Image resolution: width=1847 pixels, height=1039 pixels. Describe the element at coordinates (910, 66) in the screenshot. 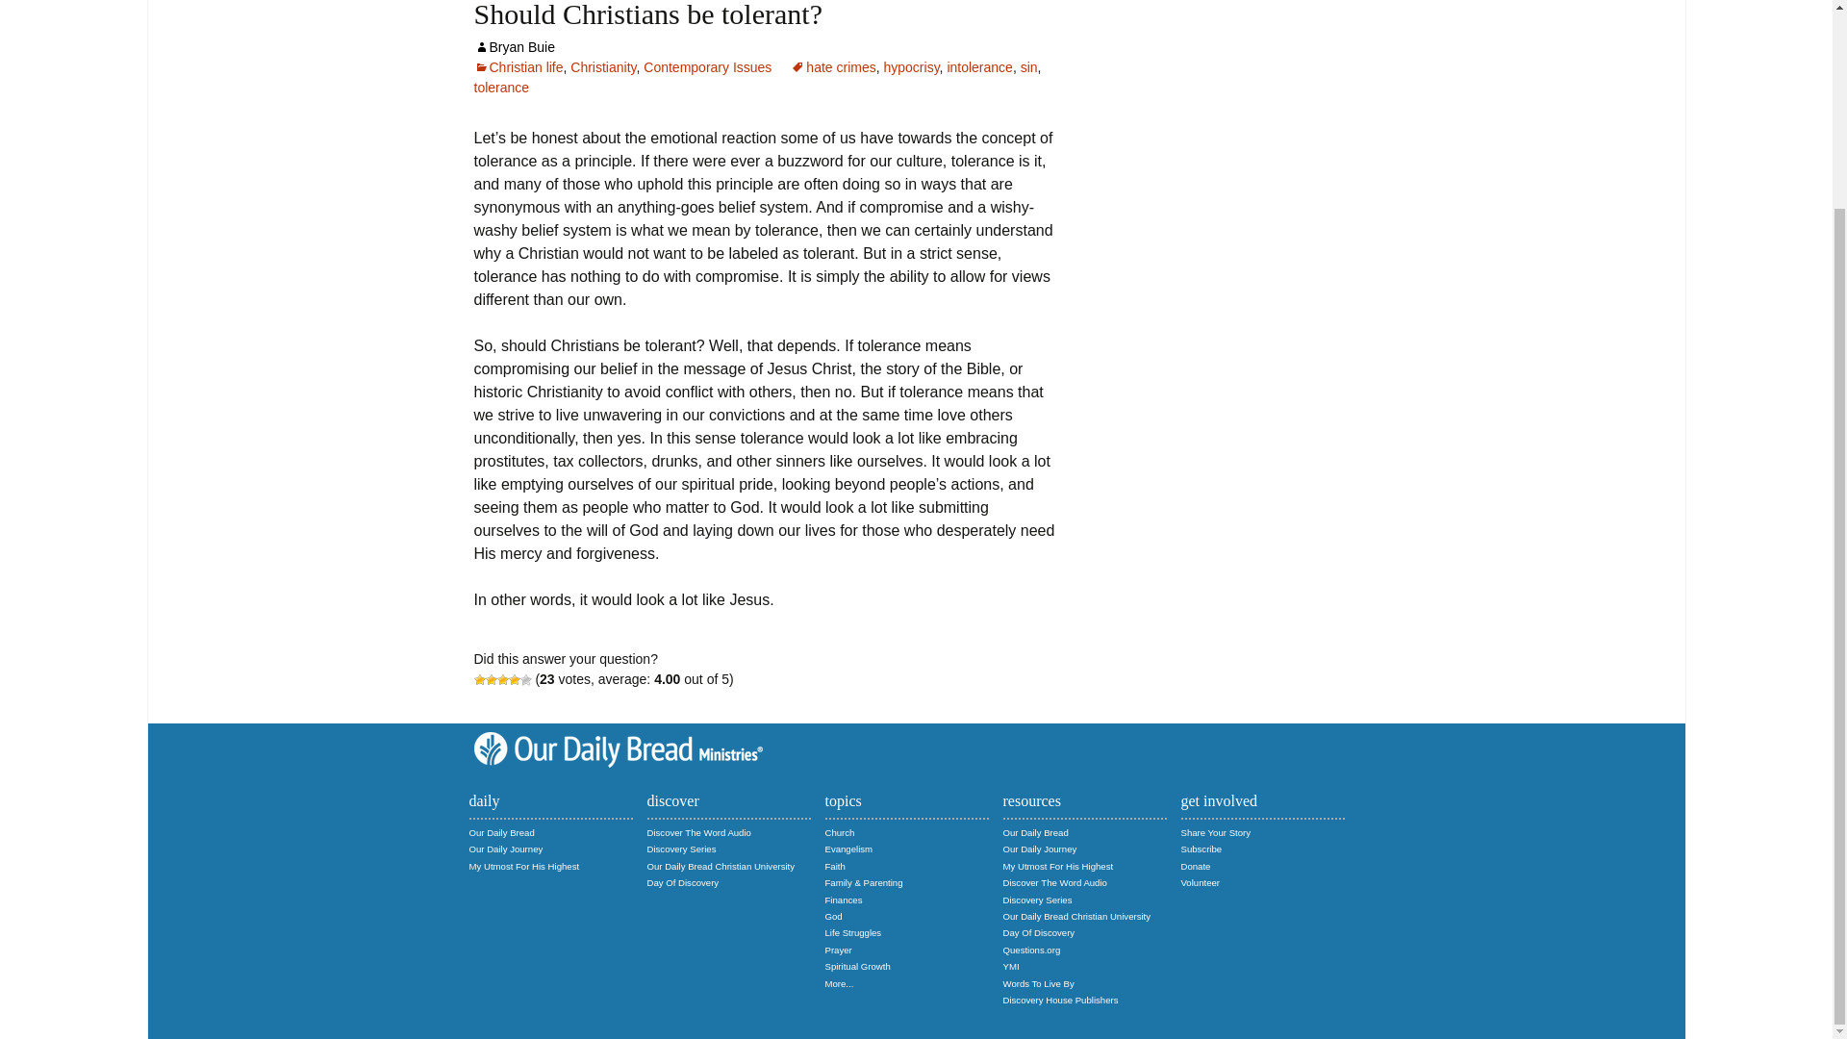

I see `hypocrisy` at that location.